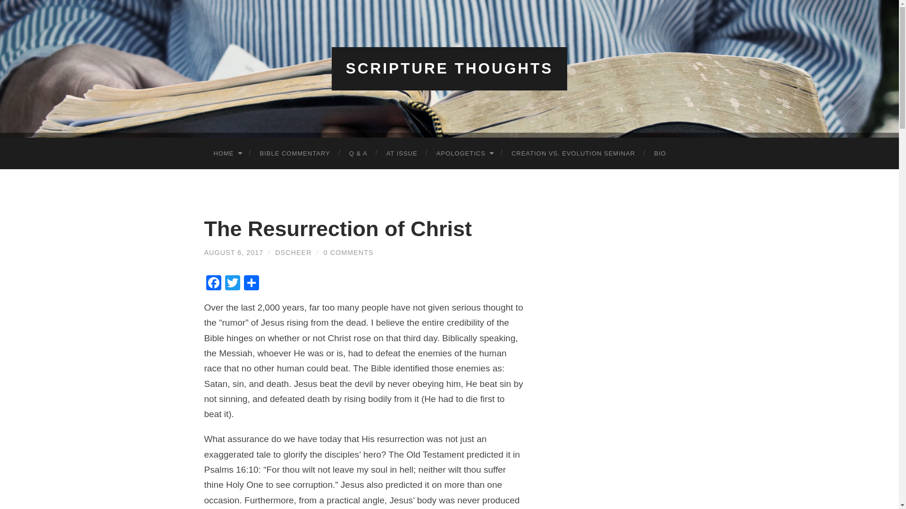 This screenshot has height=509, width=906. Describe the element at coordinates (226, 153) in the screenshot. I see `HOME` at that location.